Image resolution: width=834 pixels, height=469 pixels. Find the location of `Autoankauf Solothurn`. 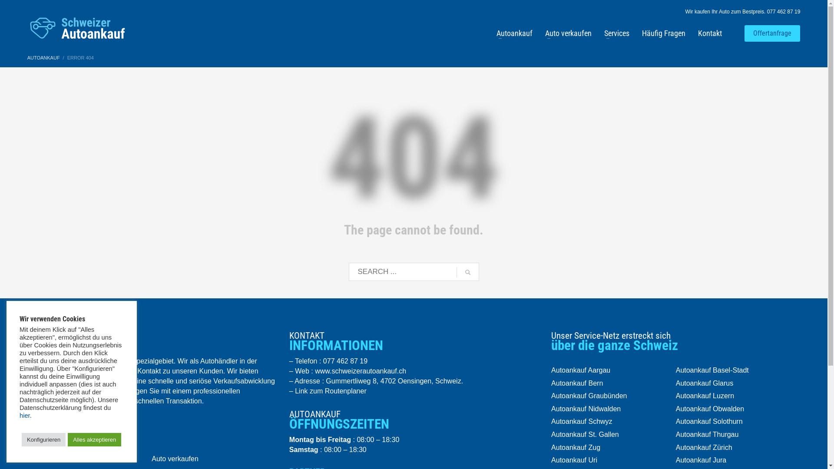

Autoankauf Solothurn is located at coordinates (738, 422).